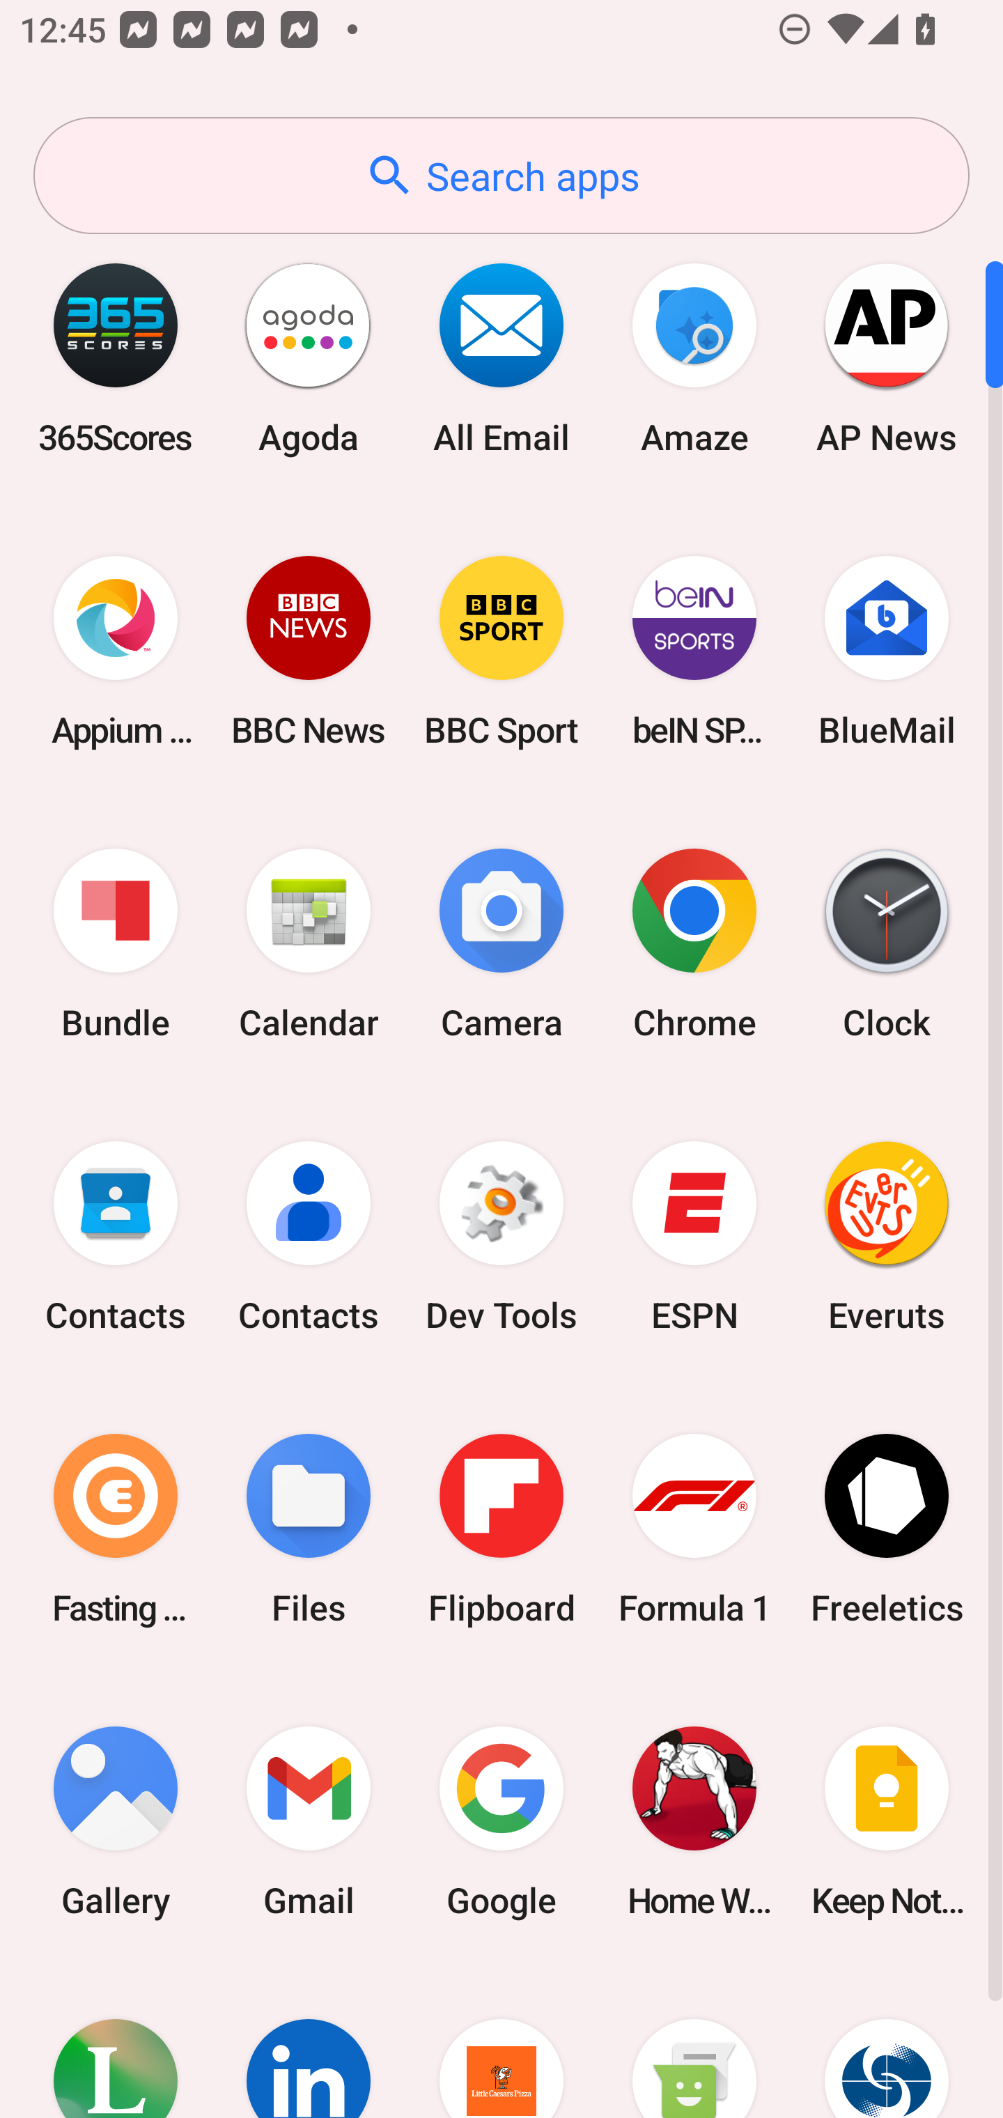 This screenshot has height=2118, width=1003. I want to click on Agoda, so click(309, 358).